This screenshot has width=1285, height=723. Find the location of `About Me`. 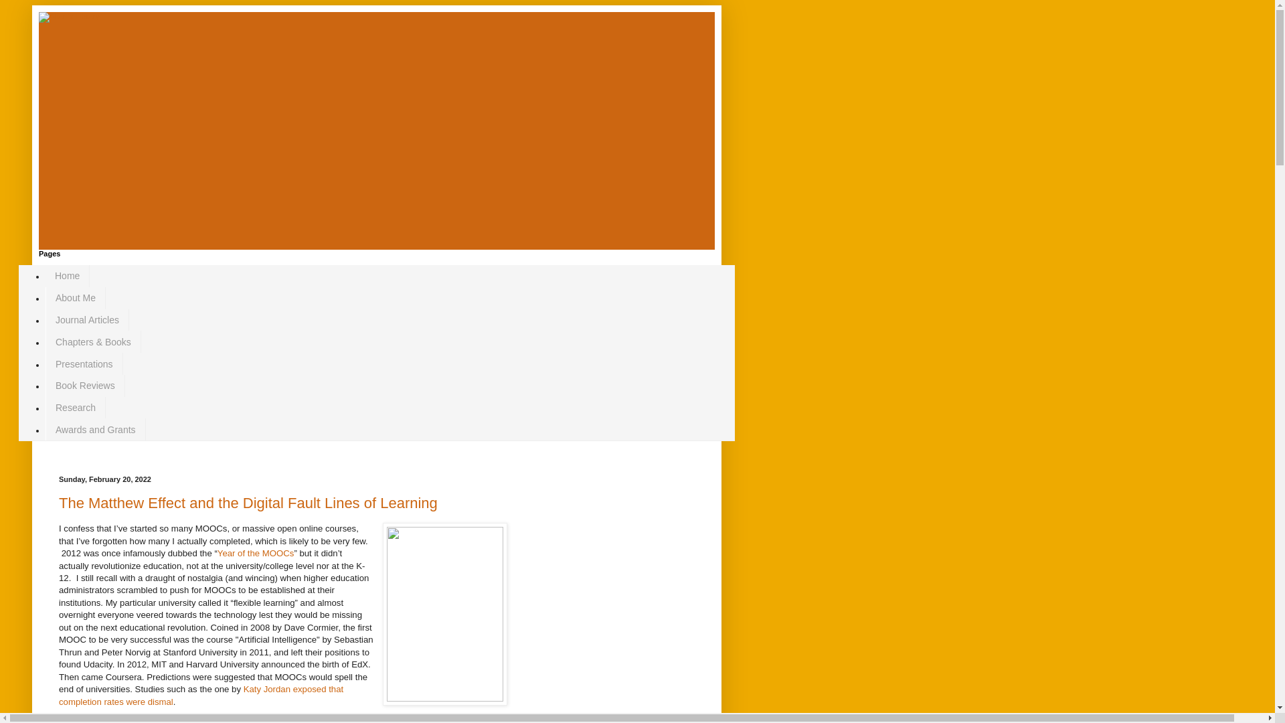

About Me is located at coordinates (75, 298).